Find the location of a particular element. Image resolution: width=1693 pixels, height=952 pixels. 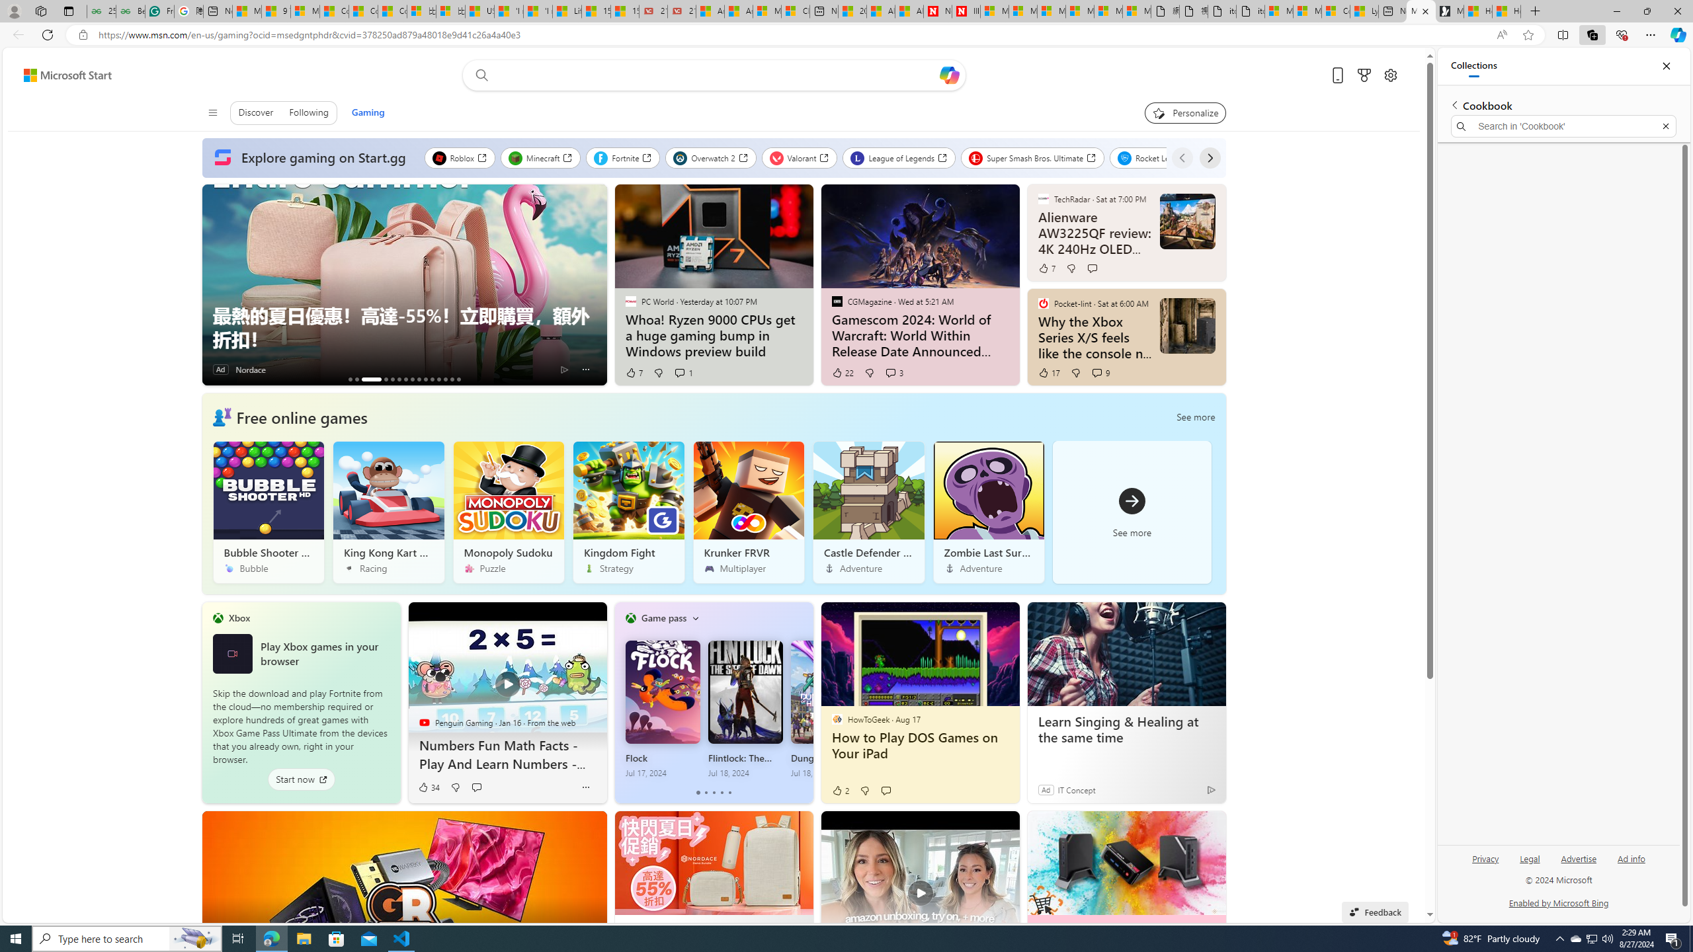

HowToGeek is located at coordinates (837, 719).